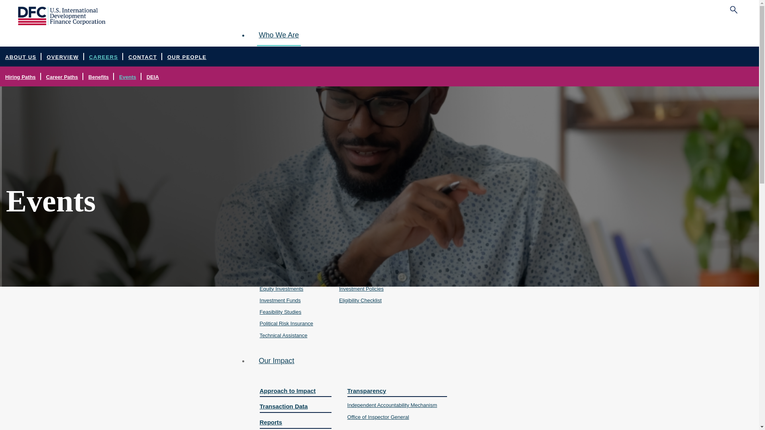  What do you see at coordinates (291, 323) in the screenshot?
I see `Political Risk Insurance` at bounding box center [291, 323].